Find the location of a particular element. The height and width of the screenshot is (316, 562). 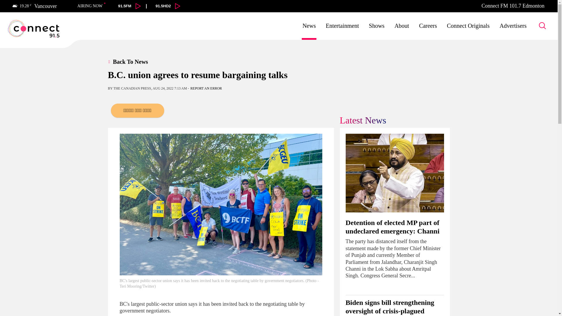

Play is located at coordinates (138, 6).